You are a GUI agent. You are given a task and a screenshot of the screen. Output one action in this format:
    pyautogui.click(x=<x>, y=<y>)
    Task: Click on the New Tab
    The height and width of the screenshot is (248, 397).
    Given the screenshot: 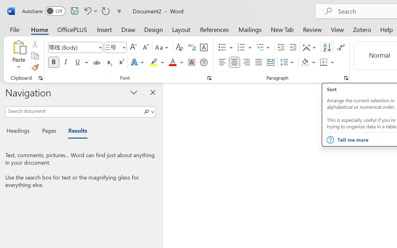 What is the action you would take?
    pyautogui.click(x=282, y=29)
    